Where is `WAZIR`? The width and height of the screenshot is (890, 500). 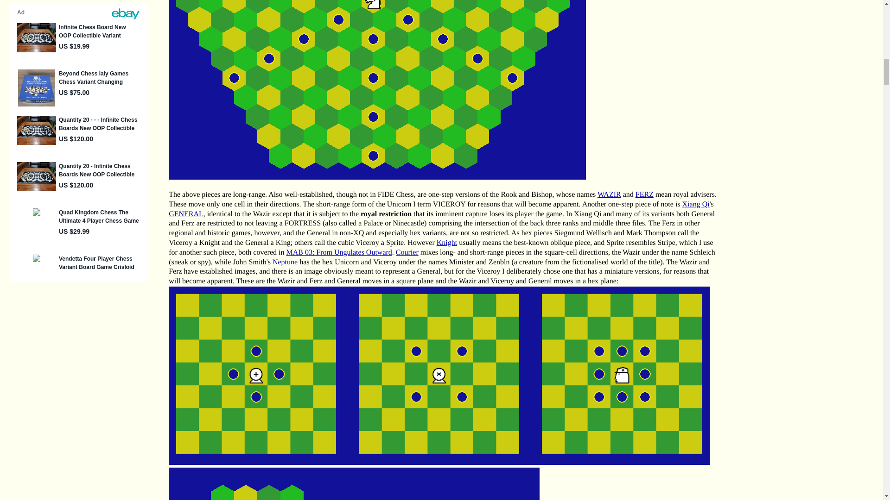 WAZIR is located at coordinates (609, 194).